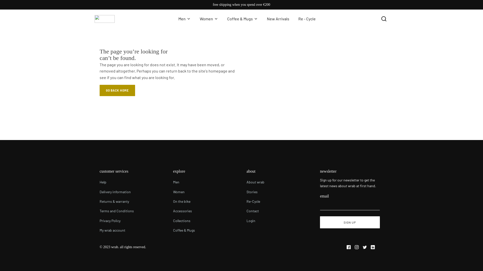 This screenshot has width=483, height=271. I want to click on My wrab account, so click(117, 230).